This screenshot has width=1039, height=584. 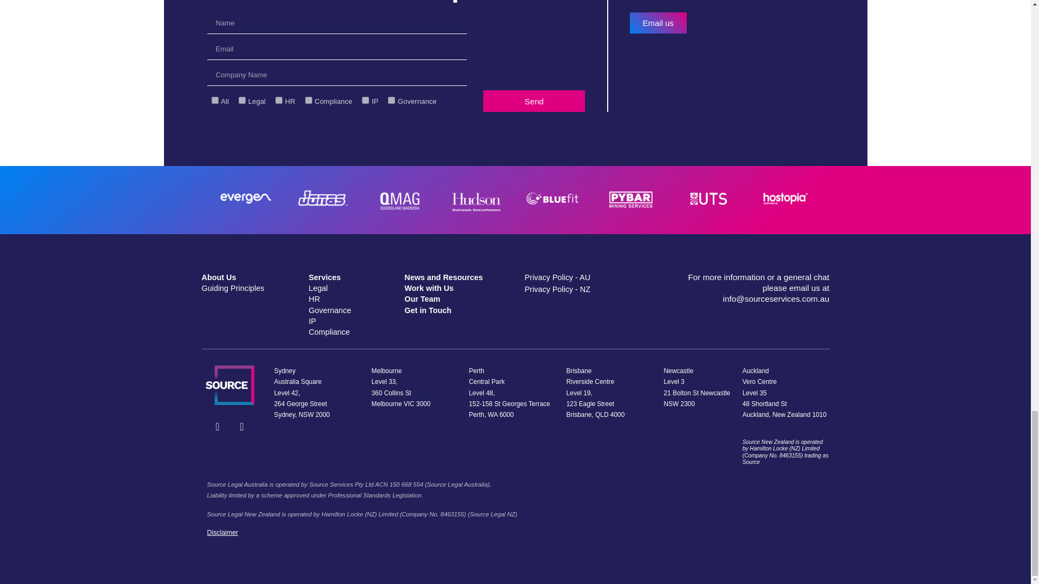 I want to click on IP, so click(x=365, y=101).